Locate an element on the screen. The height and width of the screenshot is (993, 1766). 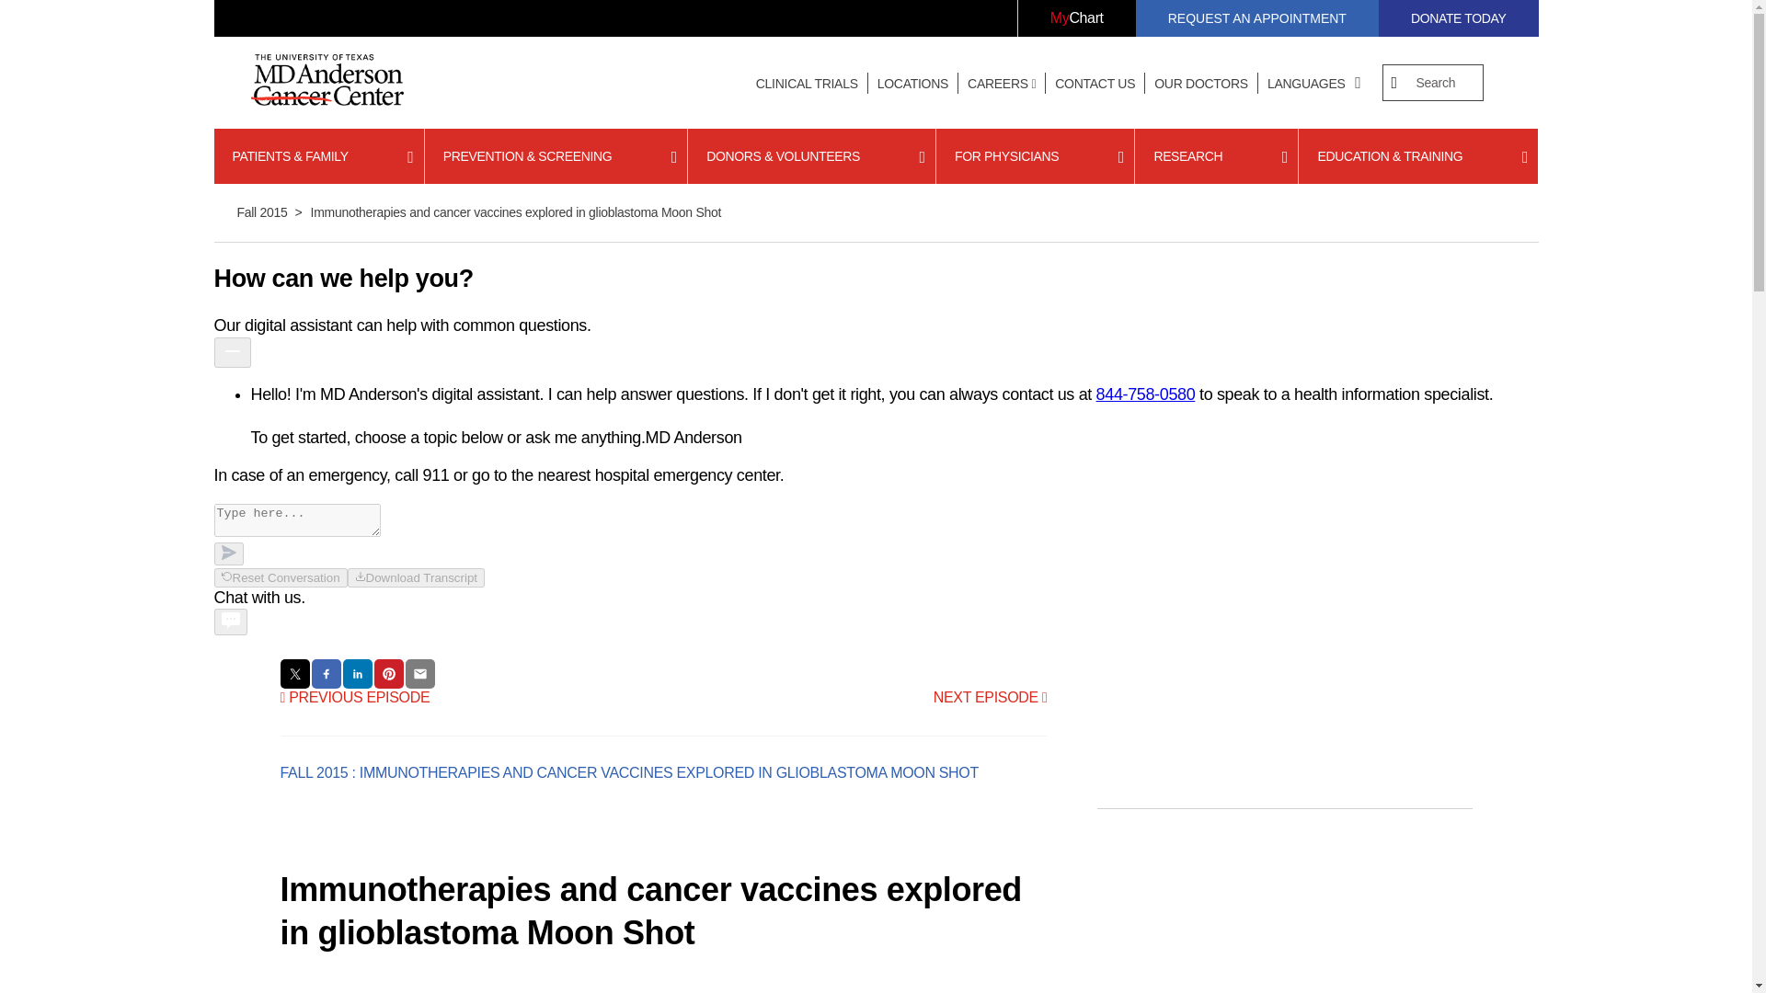
OUR DOCTORS is located at coordinates (1201, 84).